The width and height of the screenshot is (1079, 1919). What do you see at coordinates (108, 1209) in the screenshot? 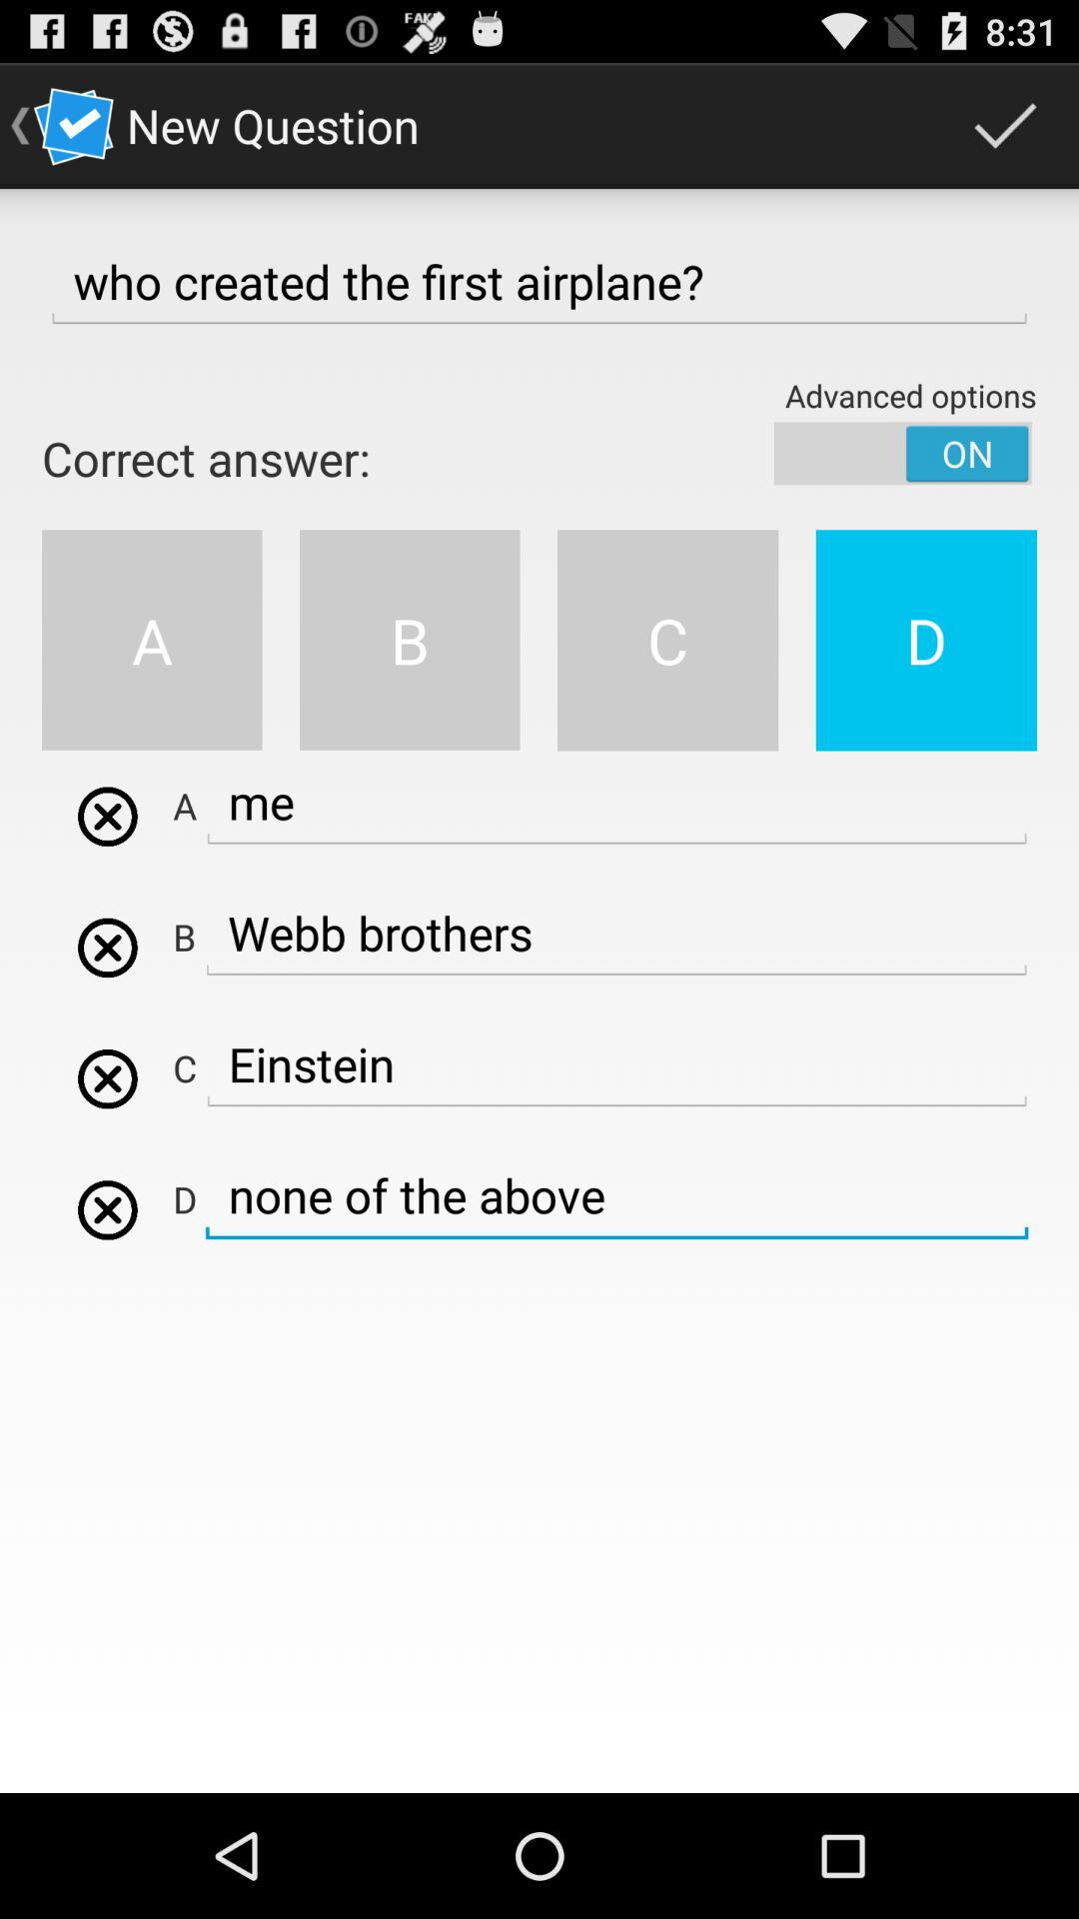
I see `choose d` at bounding box center [108, 1209].